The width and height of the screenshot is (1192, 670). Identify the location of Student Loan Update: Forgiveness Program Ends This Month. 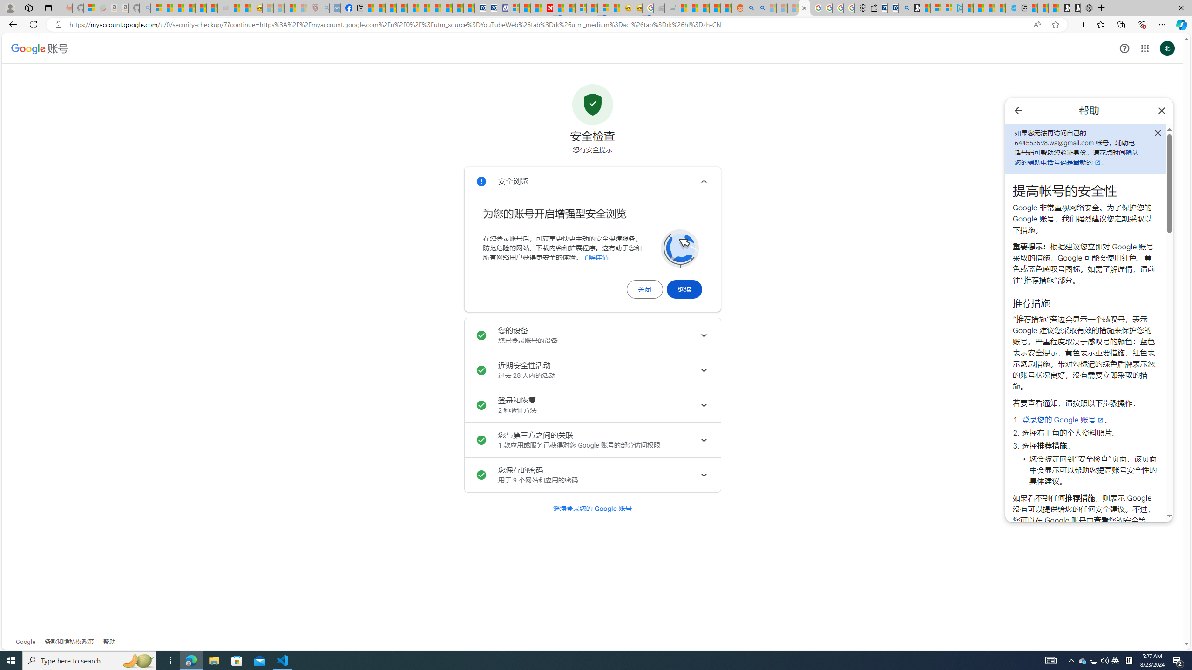
(715, 8).